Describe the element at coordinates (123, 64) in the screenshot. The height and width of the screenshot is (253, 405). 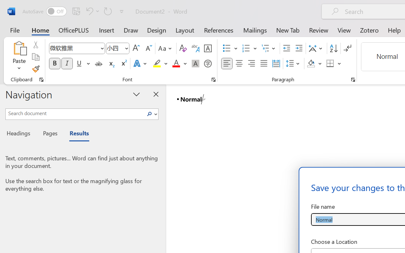
I see `Superscript` at that location.